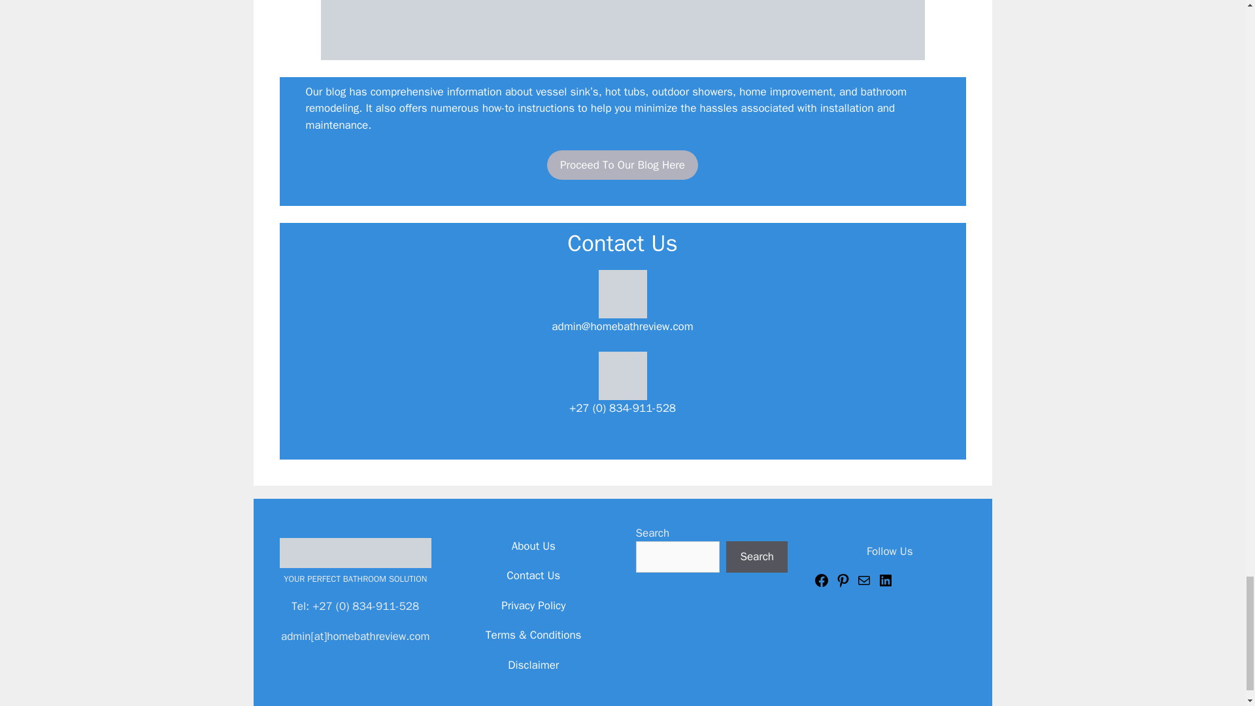 The height and width of the screenshot is (706, 1255). Describe the element at coordinates (864, 584) in the screenshot. I see `Mail` at that location.